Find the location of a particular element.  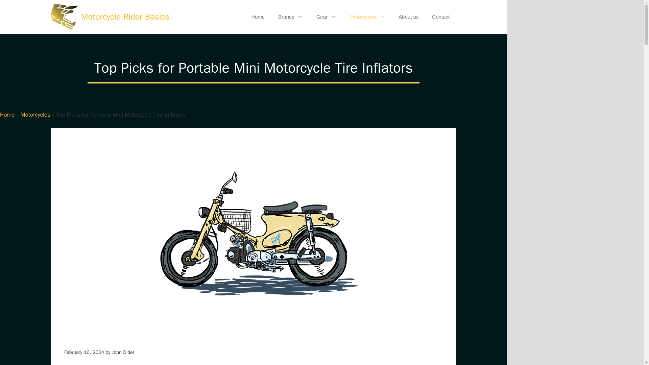

About us is located at coordinates (408, 17).